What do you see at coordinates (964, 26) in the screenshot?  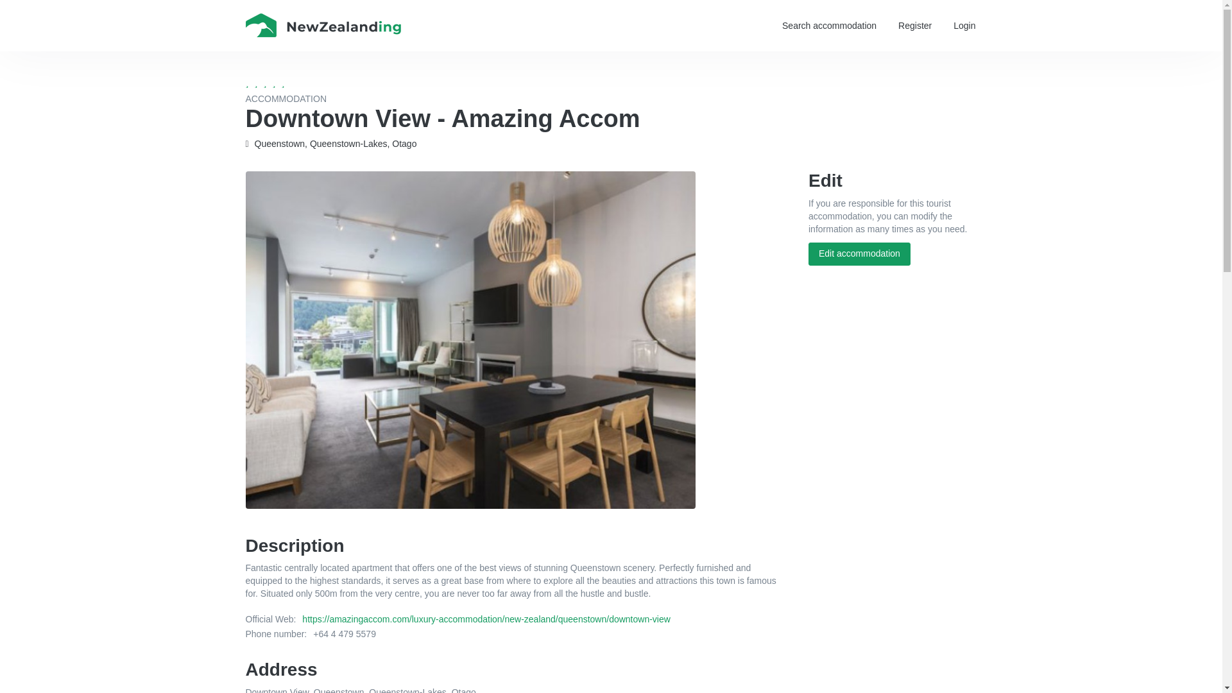 I see `Login` at bounding box center [964, 26].